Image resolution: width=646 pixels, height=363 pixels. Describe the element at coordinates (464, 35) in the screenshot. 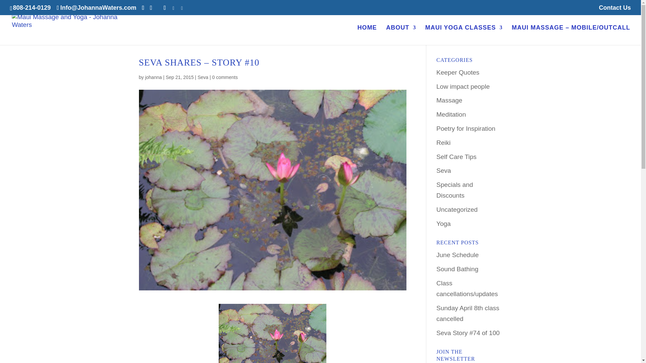

I see `MAUI YOGA CLASSES` at that location.